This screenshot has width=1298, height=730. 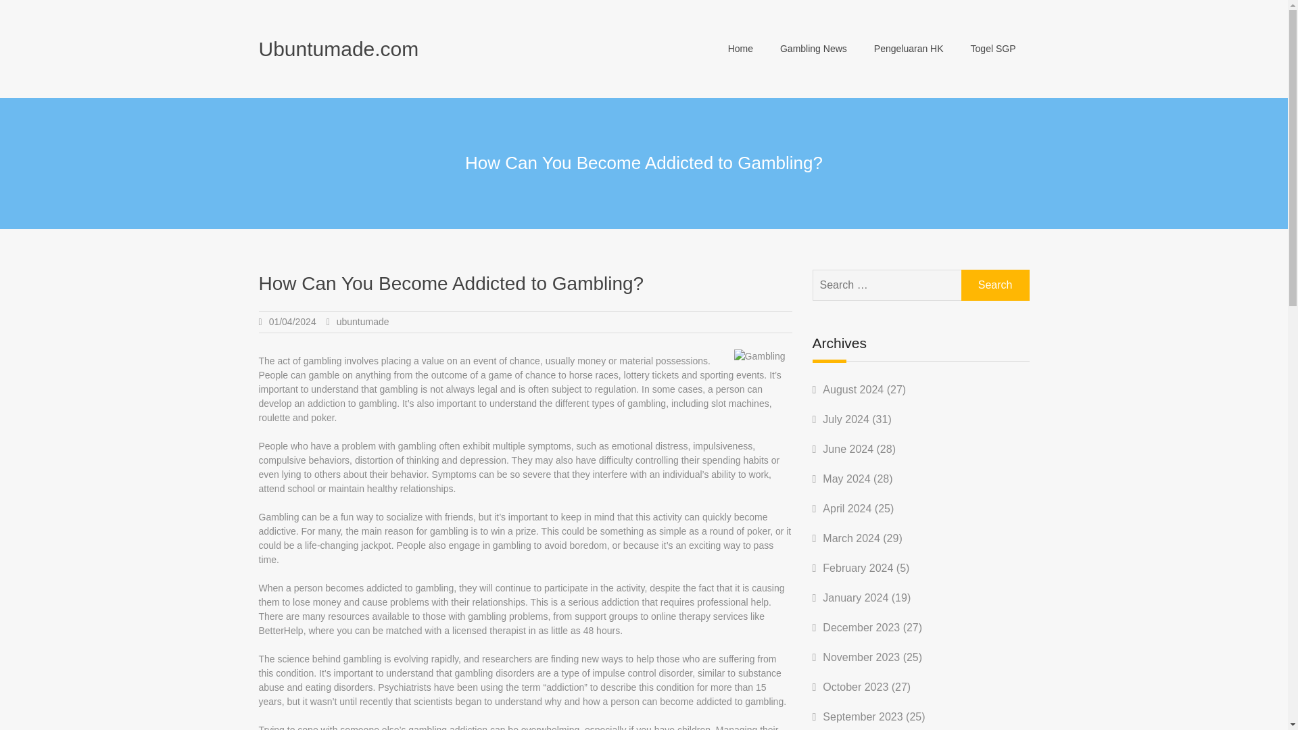 What do you see at coordinates (861, 657) in the screenshot?
I see `November 2023` at bounding box center [861, 657].